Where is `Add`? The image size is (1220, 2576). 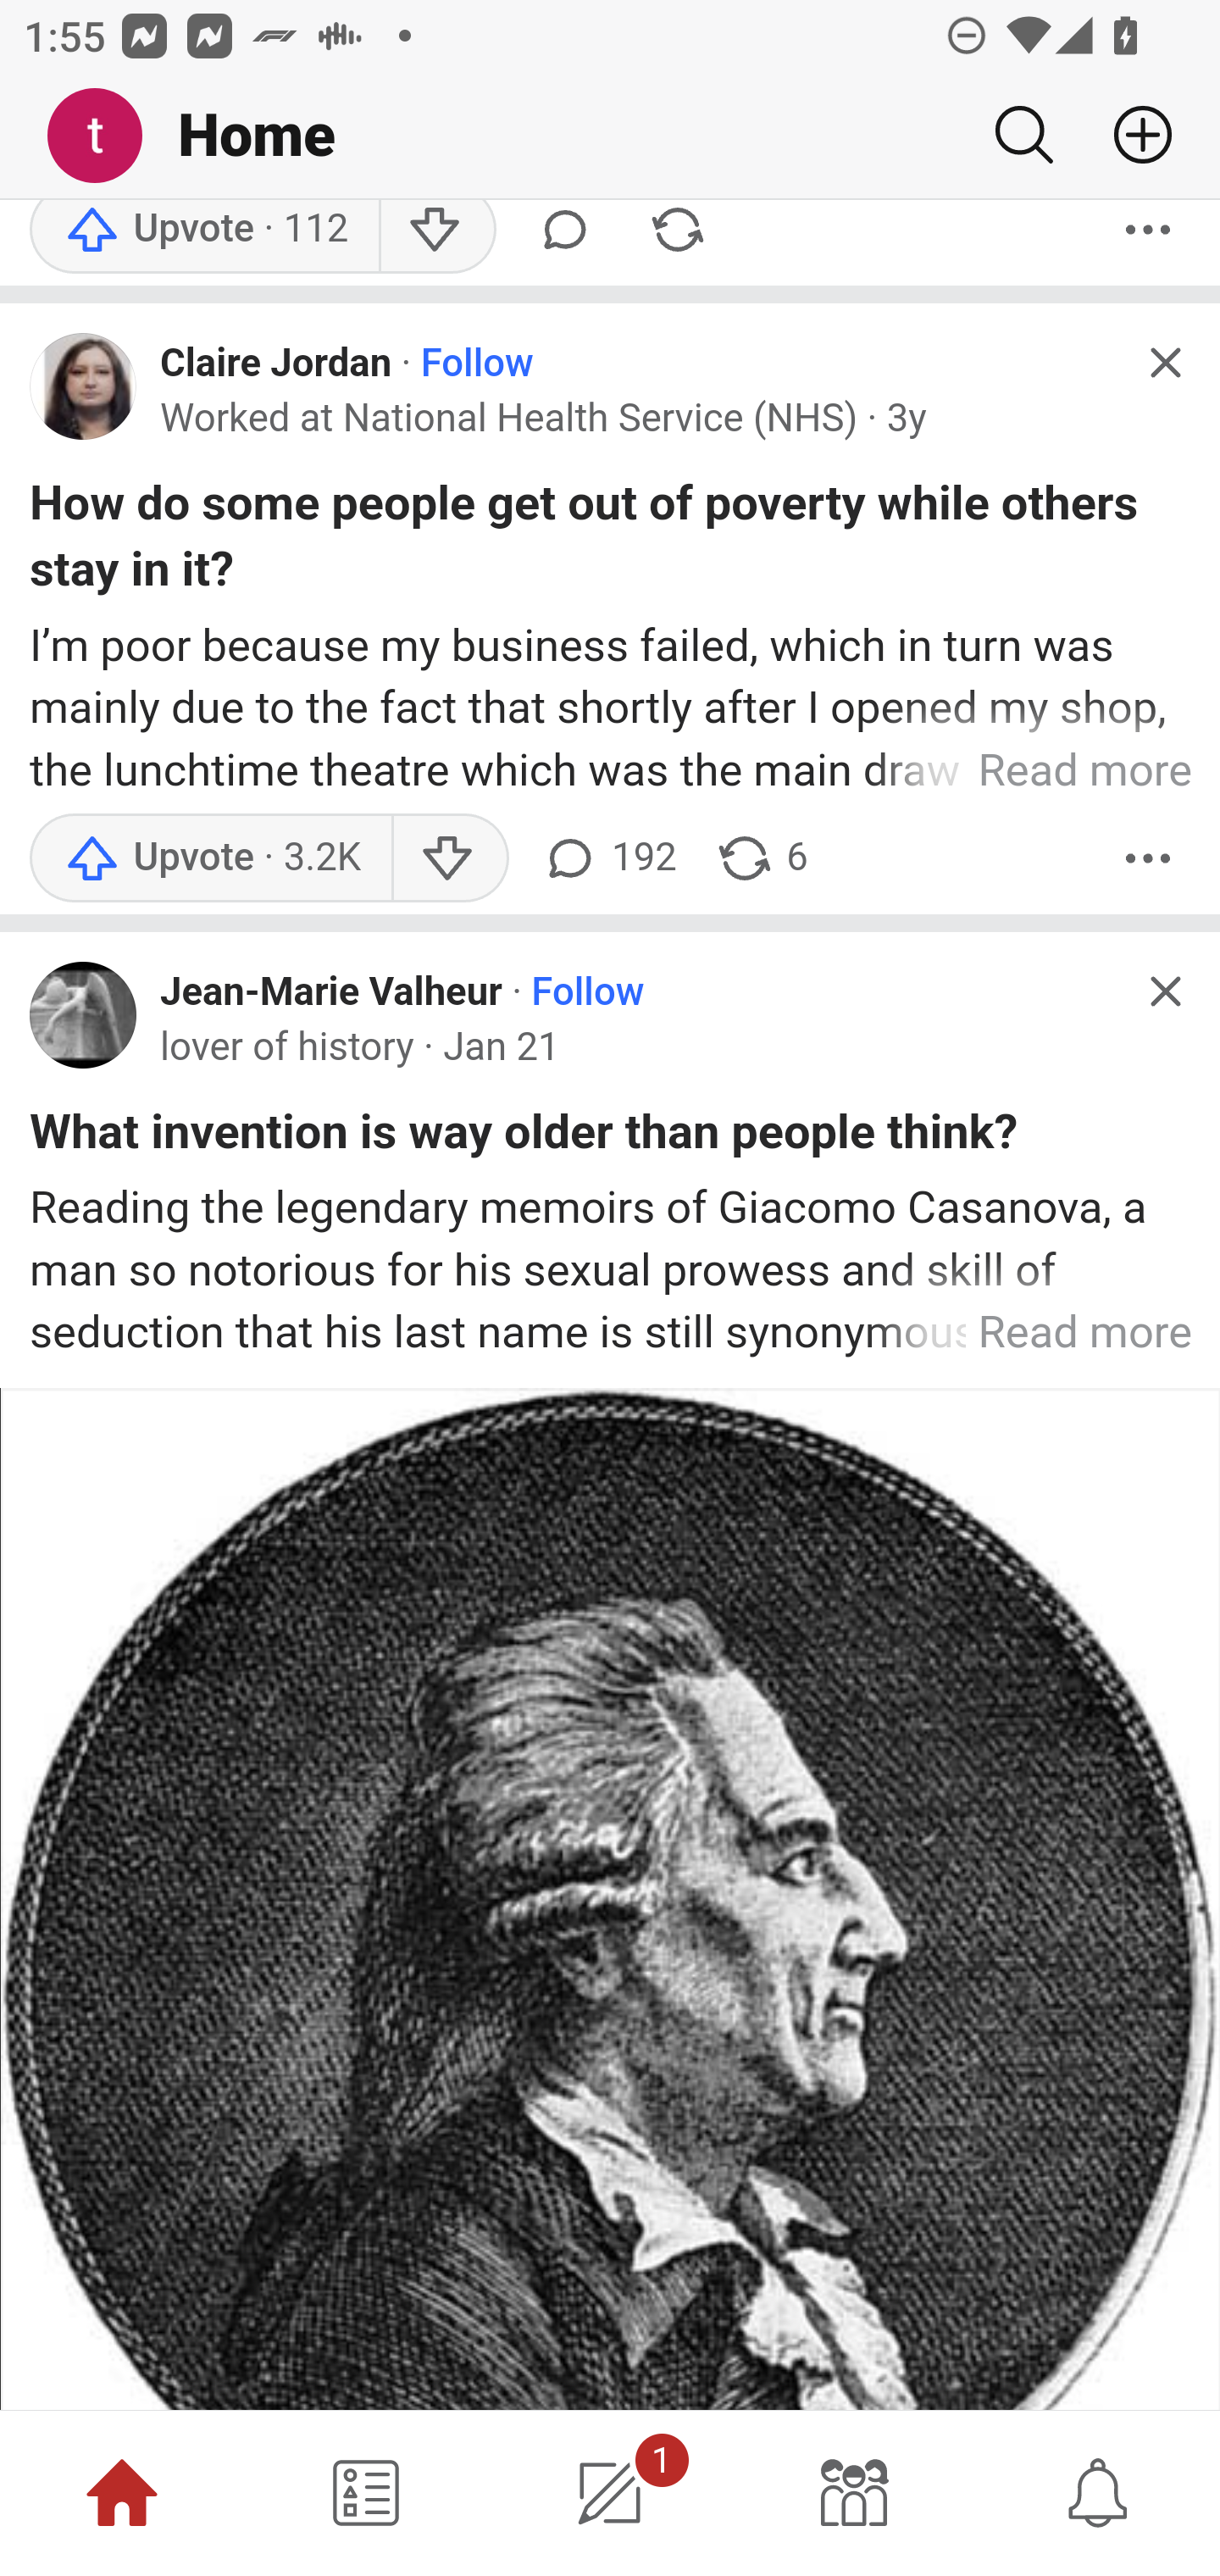 Add is located at coordinates (1130, 135).